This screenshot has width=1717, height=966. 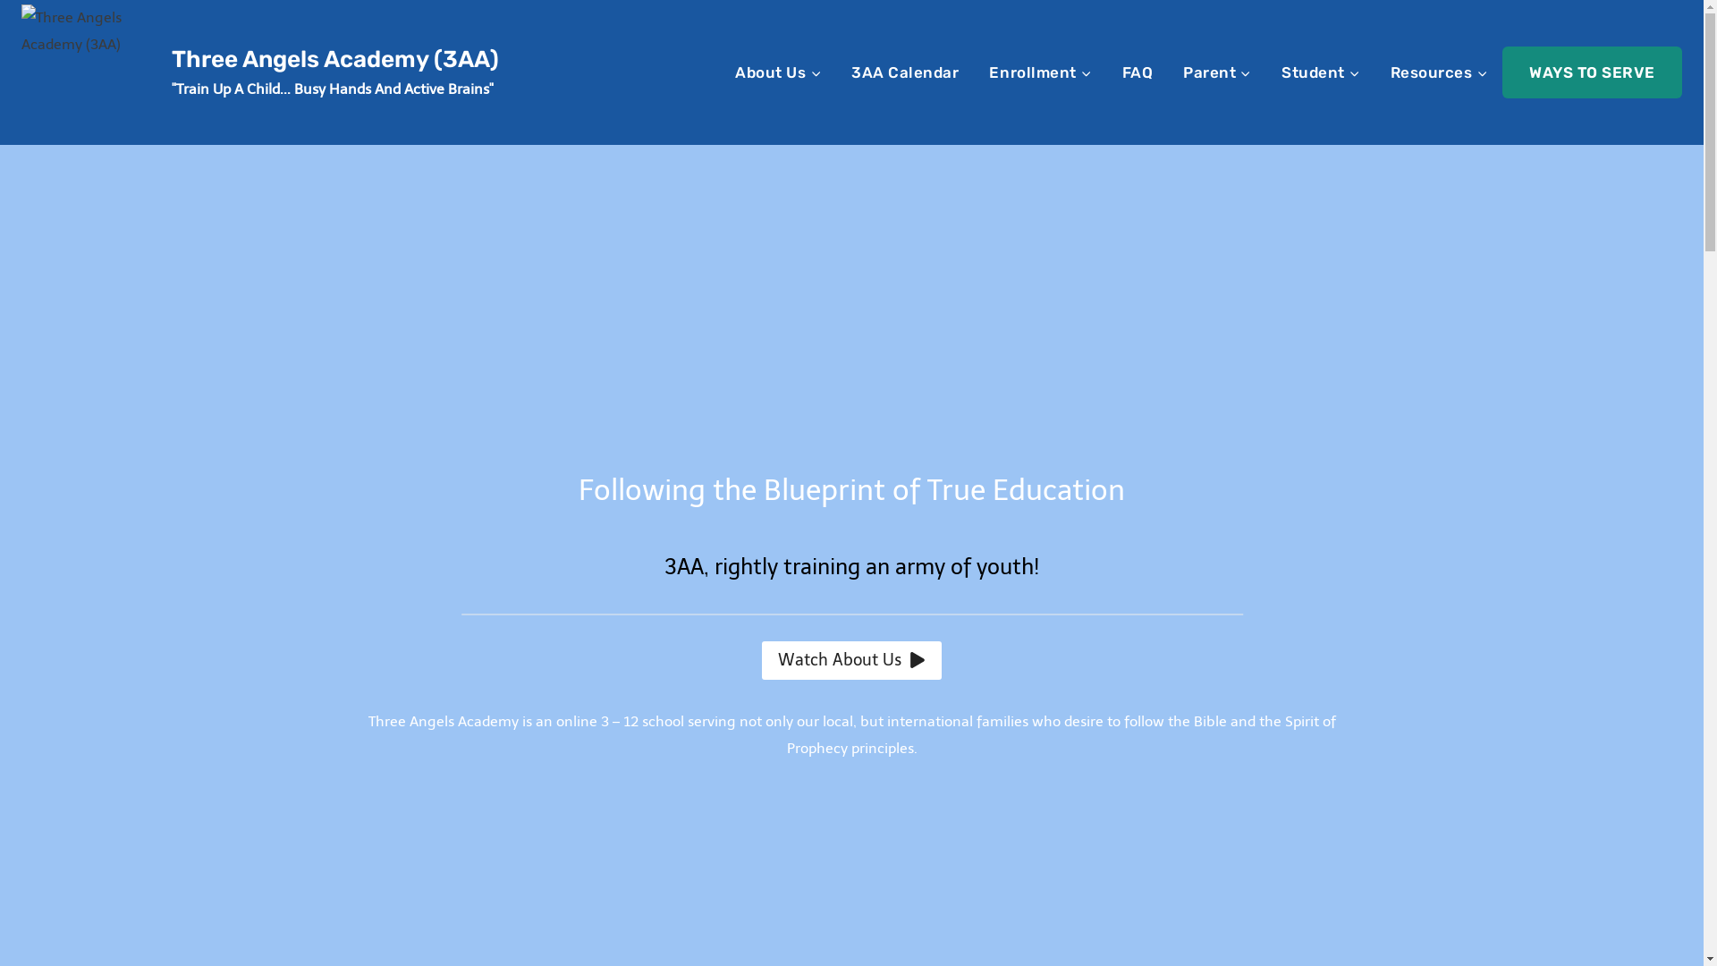 I want to click on WAYS TO SERVE, so click(x=1592, y=72).